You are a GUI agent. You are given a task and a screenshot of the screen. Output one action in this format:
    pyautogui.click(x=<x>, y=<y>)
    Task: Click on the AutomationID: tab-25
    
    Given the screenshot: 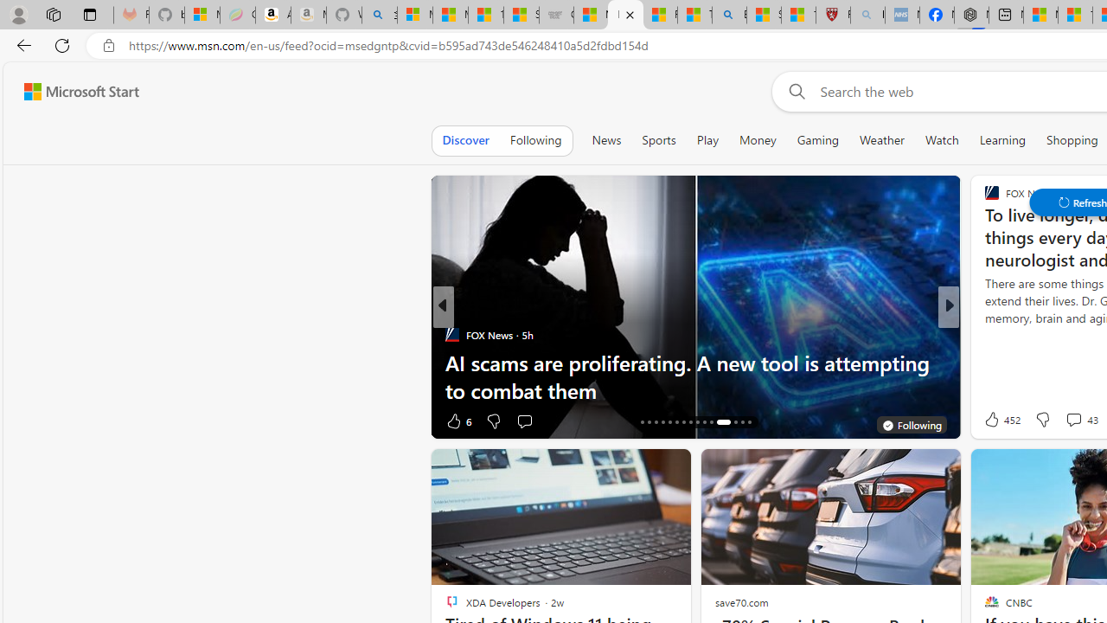 What is the action you would take?
    pyautogui.click(x=704, y=422)
    